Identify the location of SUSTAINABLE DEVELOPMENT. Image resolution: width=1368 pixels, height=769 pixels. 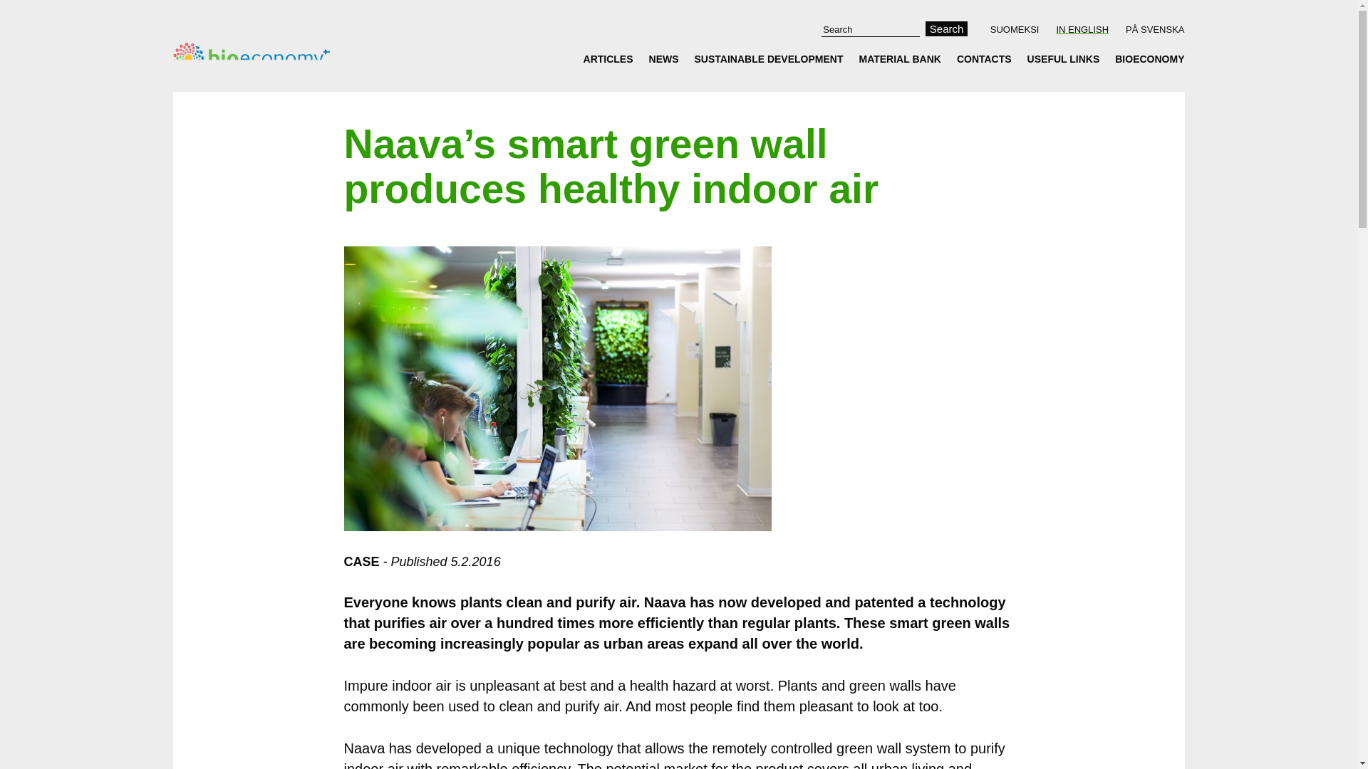
(768, 58).